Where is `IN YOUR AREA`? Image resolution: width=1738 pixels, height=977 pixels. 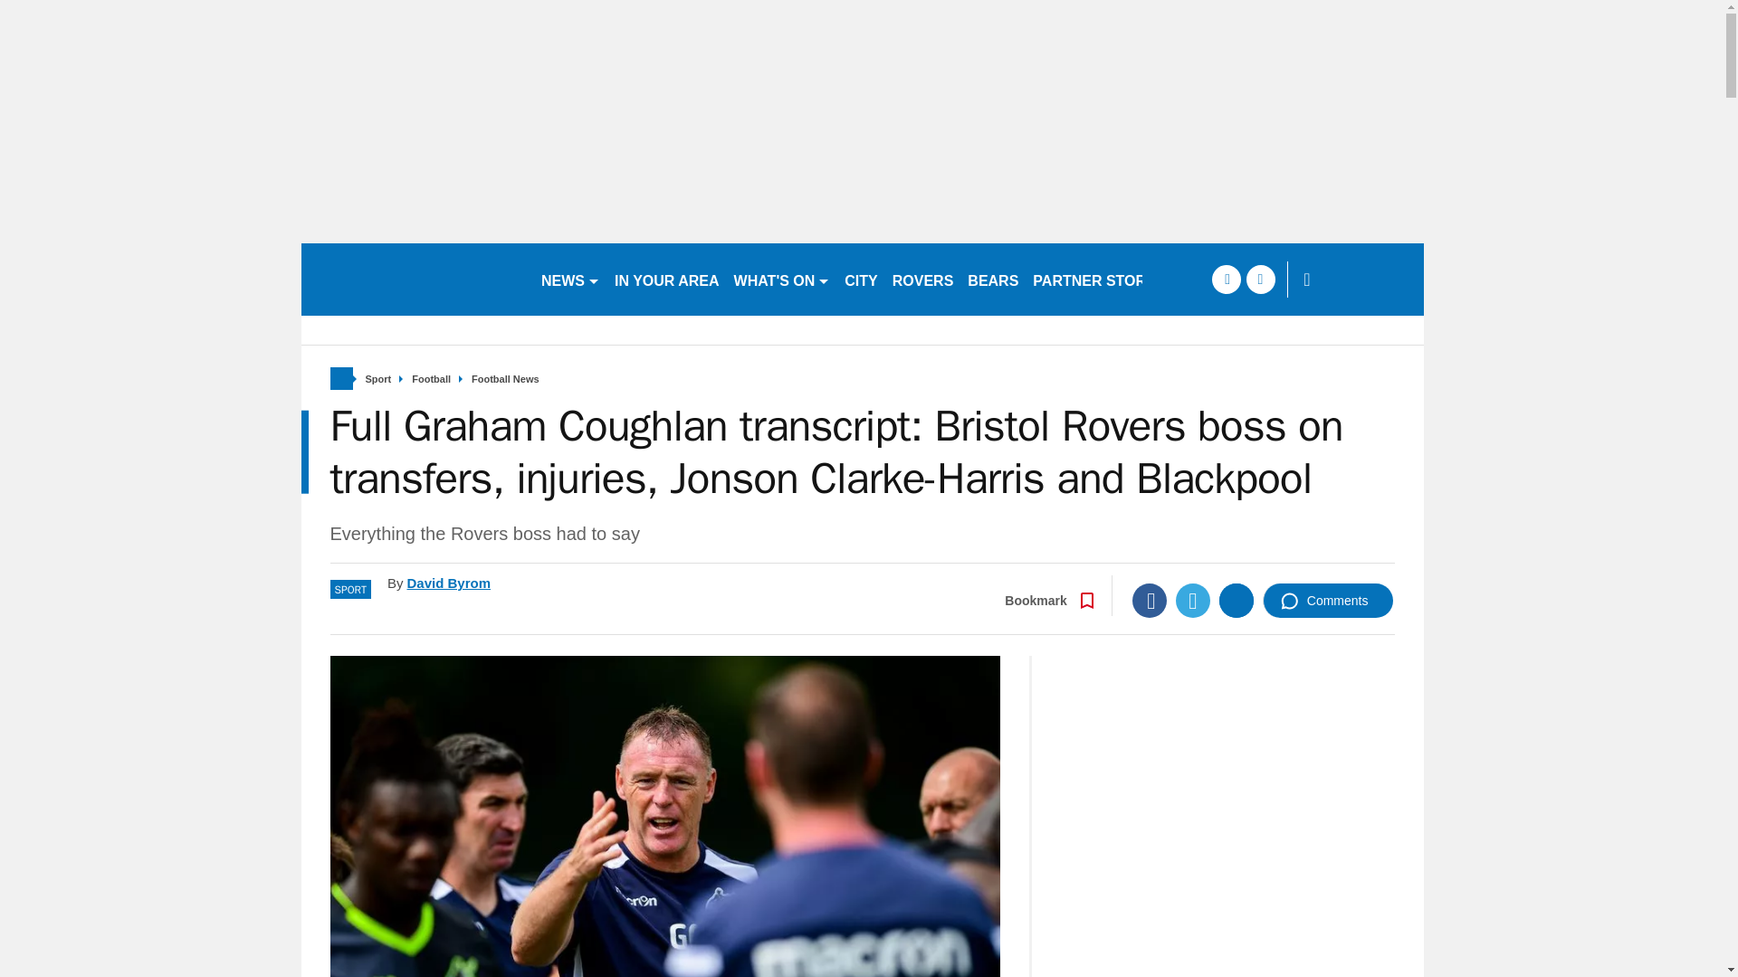
IN YOUR AREA is located at coordinates (666, 279).